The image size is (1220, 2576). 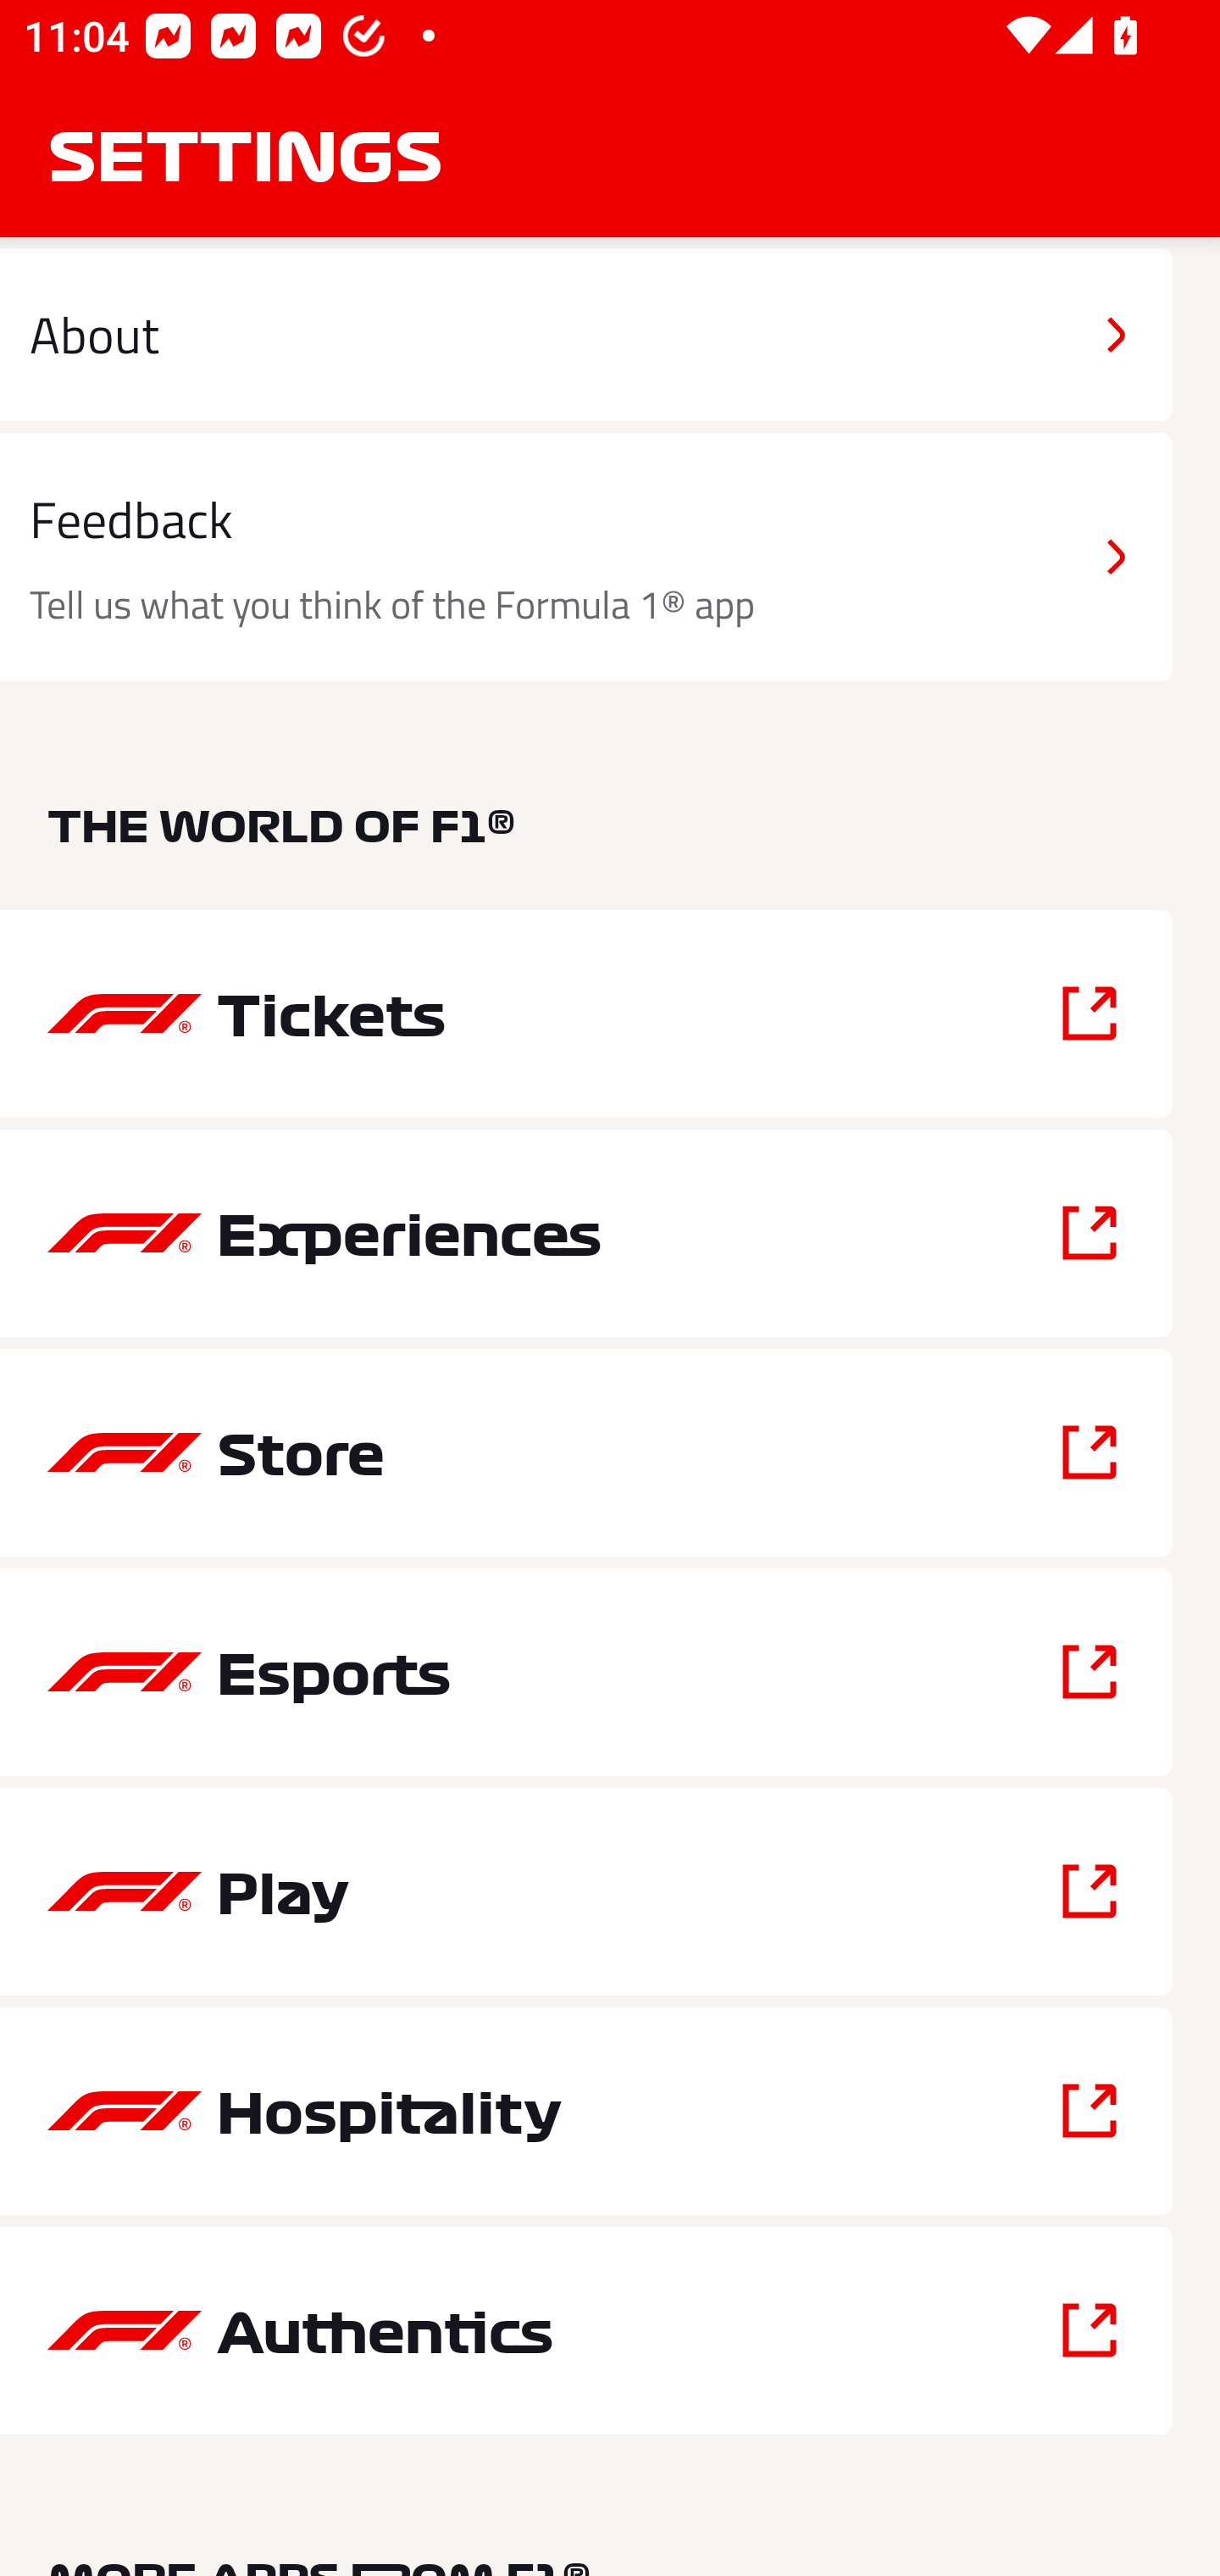 What do you see at coordinates (586, 2111) in the screenshot?
I see `Hospitality` at bounding box center [586, 2111].